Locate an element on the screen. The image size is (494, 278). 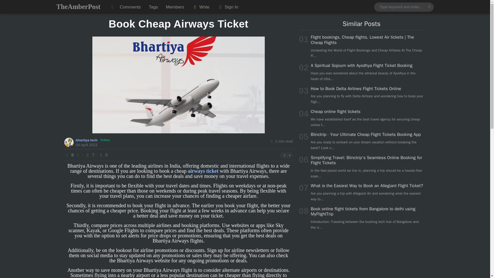
A Spiritual Sojourn with Ayodhya Flight Ticket Booking is located at coordinates (361, 65).